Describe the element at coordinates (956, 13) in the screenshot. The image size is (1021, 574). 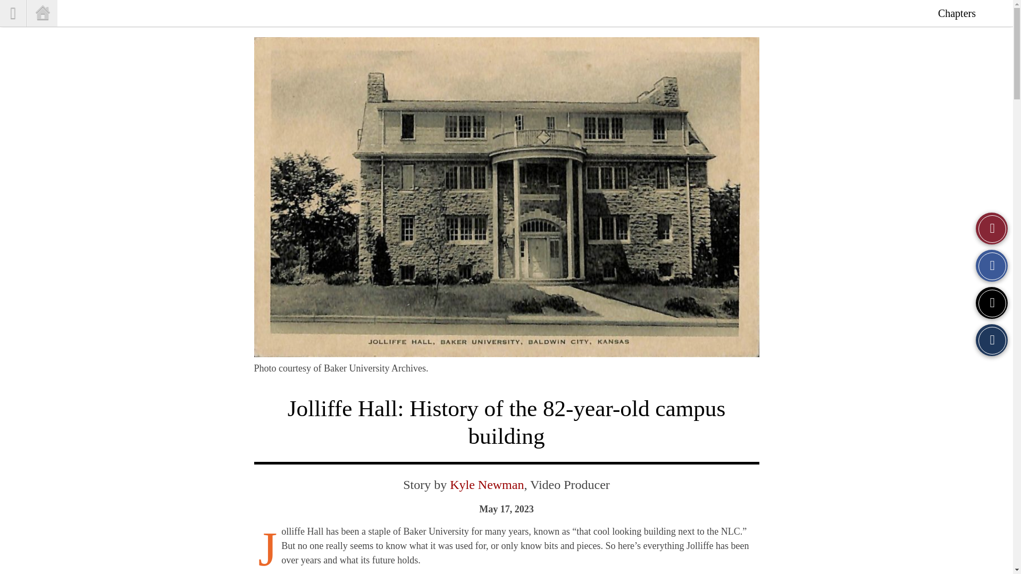
I see `Chapters` at that location.